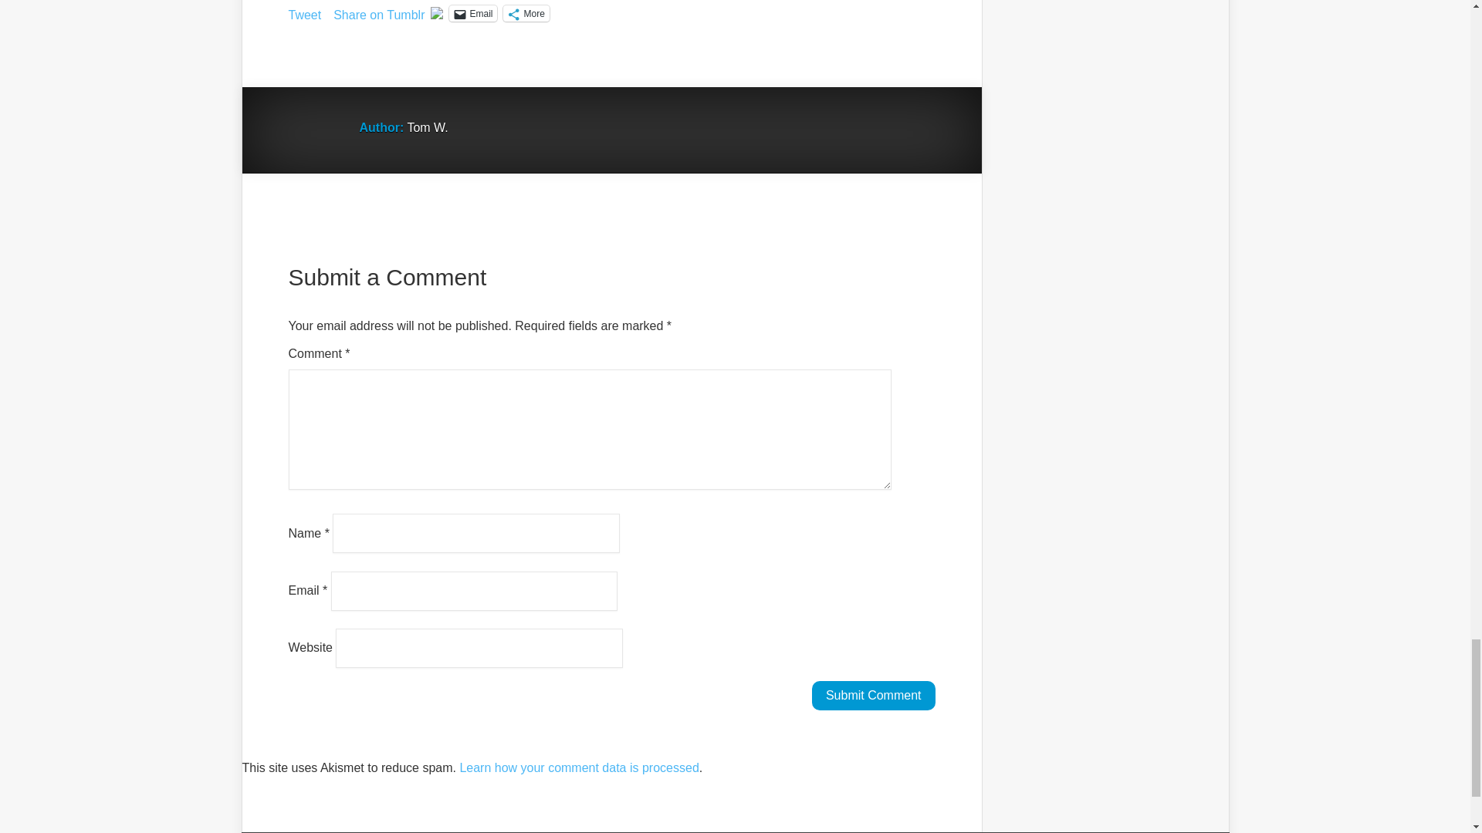 This screenshot has height=833, width=1482. What do you see at coordinates (472, 13) in the screenshot?
I see `Email` at bounding box center [472, 13].